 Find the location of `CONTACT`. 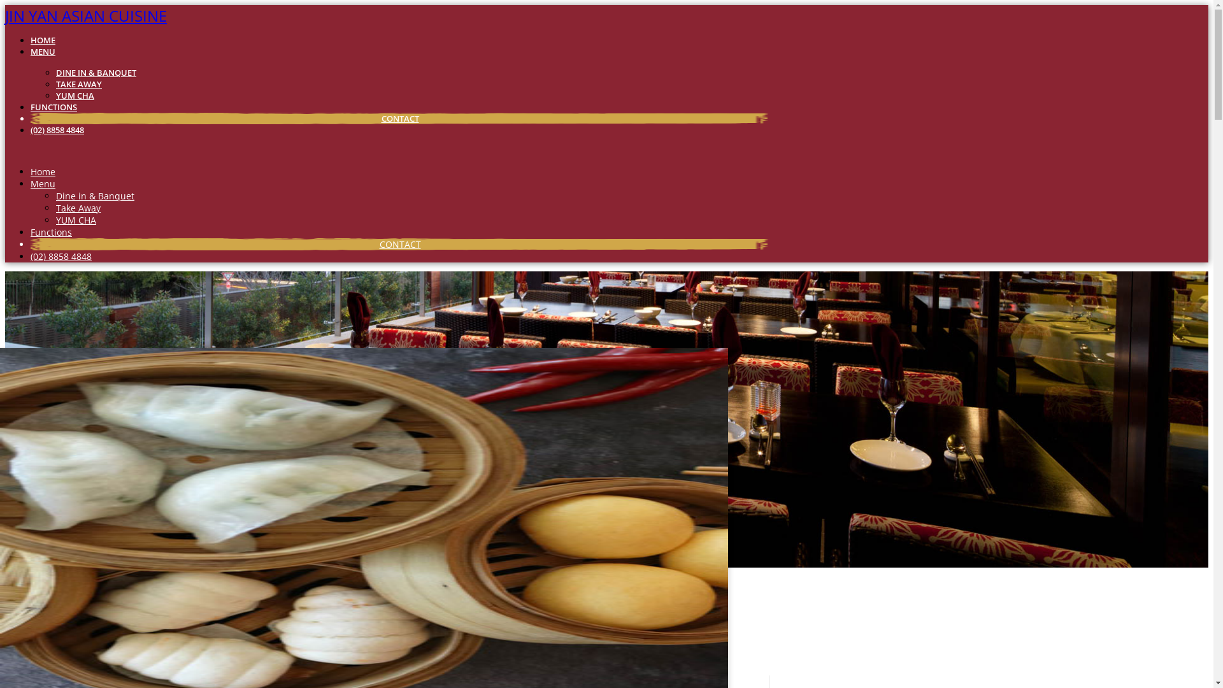

CONTACT is located at coordinates (400, 244).